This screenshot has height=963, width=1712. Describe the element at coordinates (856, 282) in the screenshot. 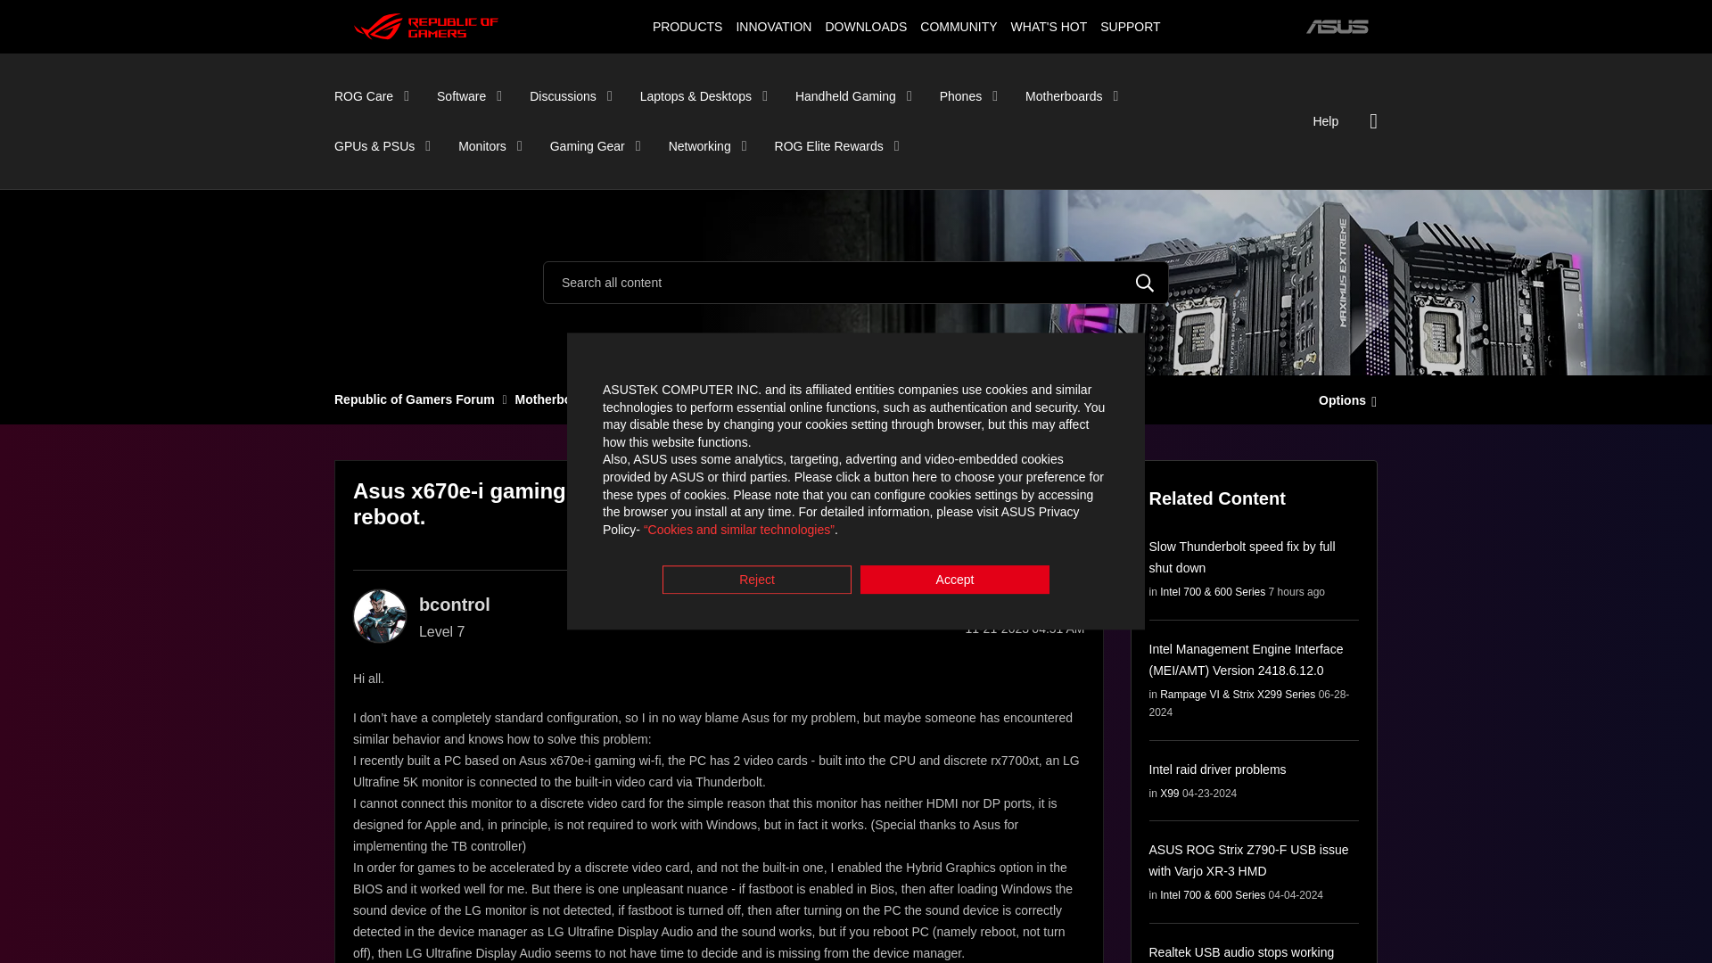

I see `Search` at that location.